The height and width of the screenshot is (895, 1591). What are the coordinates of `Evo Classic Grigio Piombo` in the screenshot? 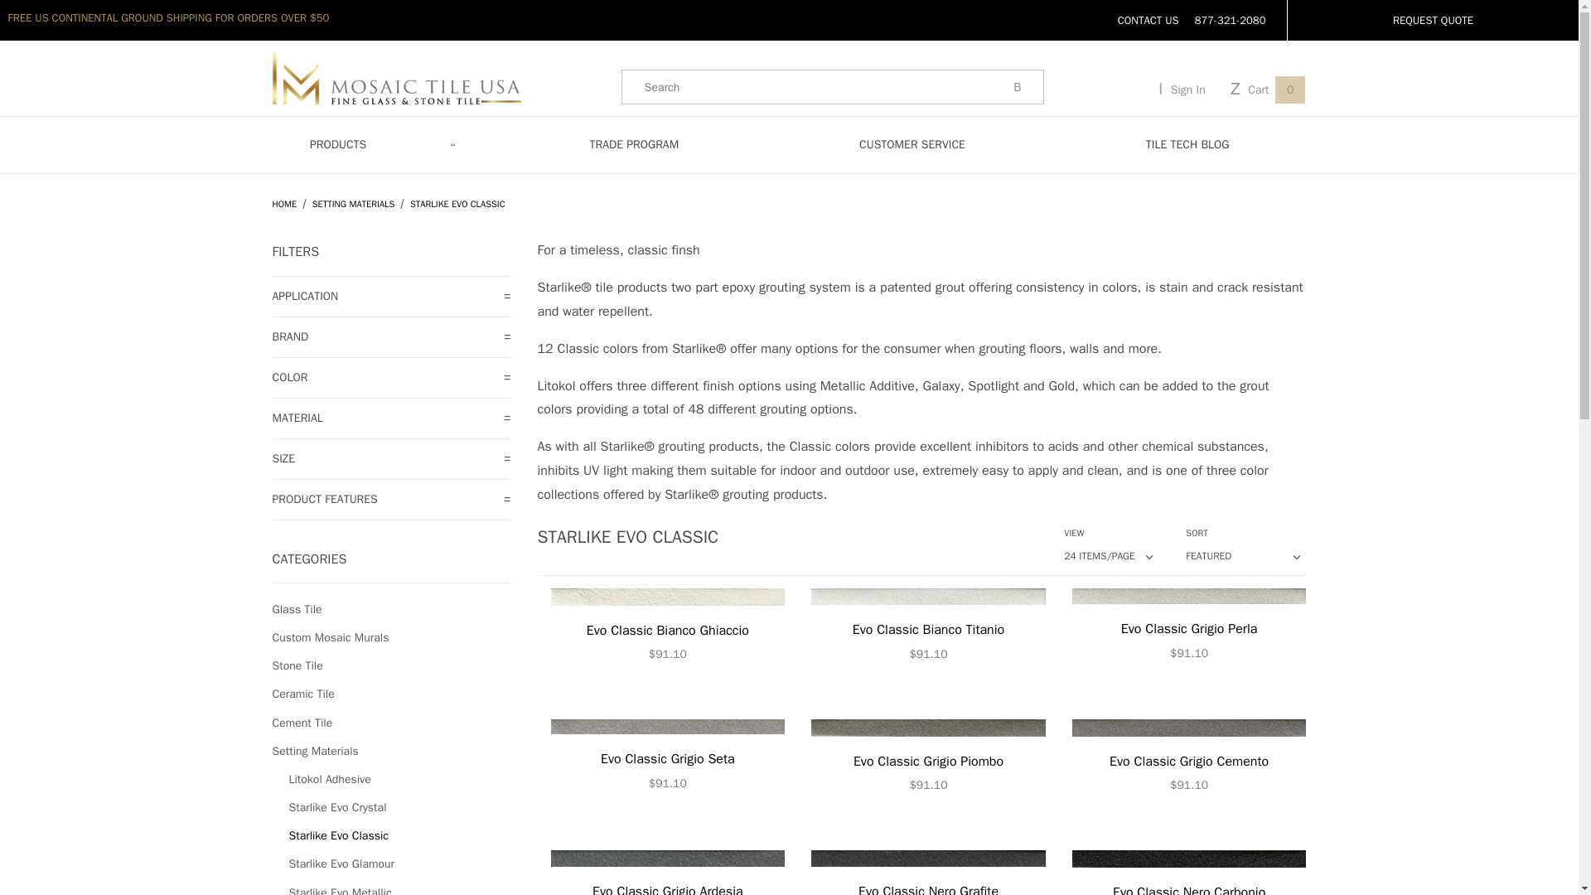 It's located at (928, 758).